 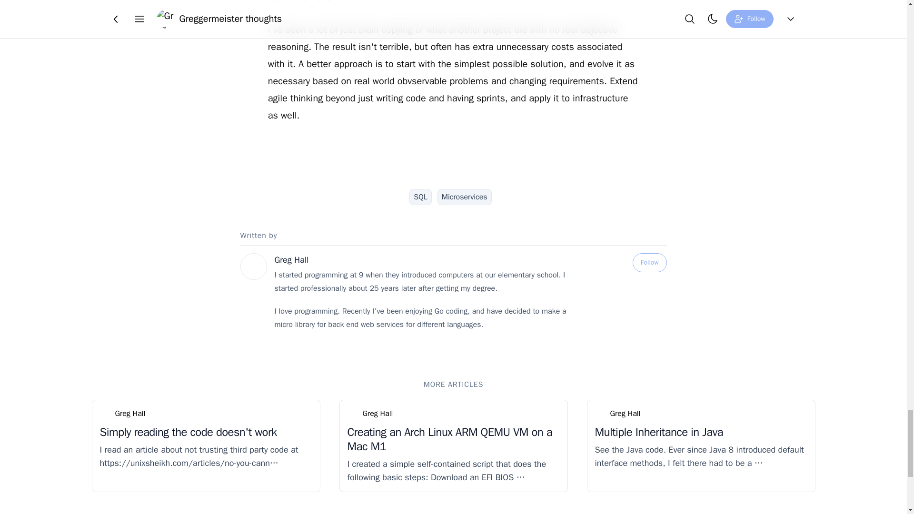 I want to click on Greg Hall, so click(x=291, y=260).